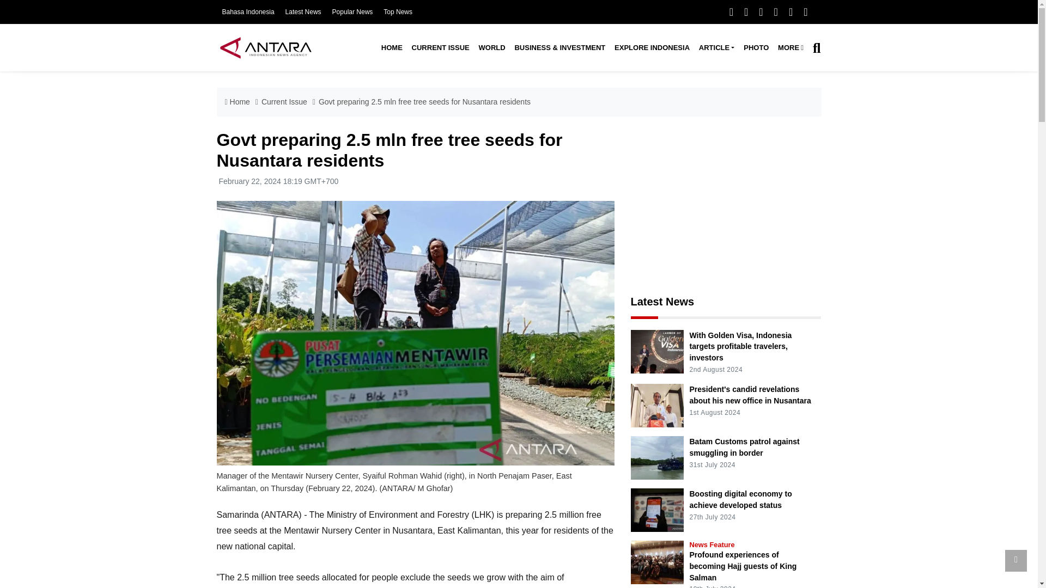 The image size is (1046, 588). I want to click on CURRENT ISSUE, so click(440, 48).